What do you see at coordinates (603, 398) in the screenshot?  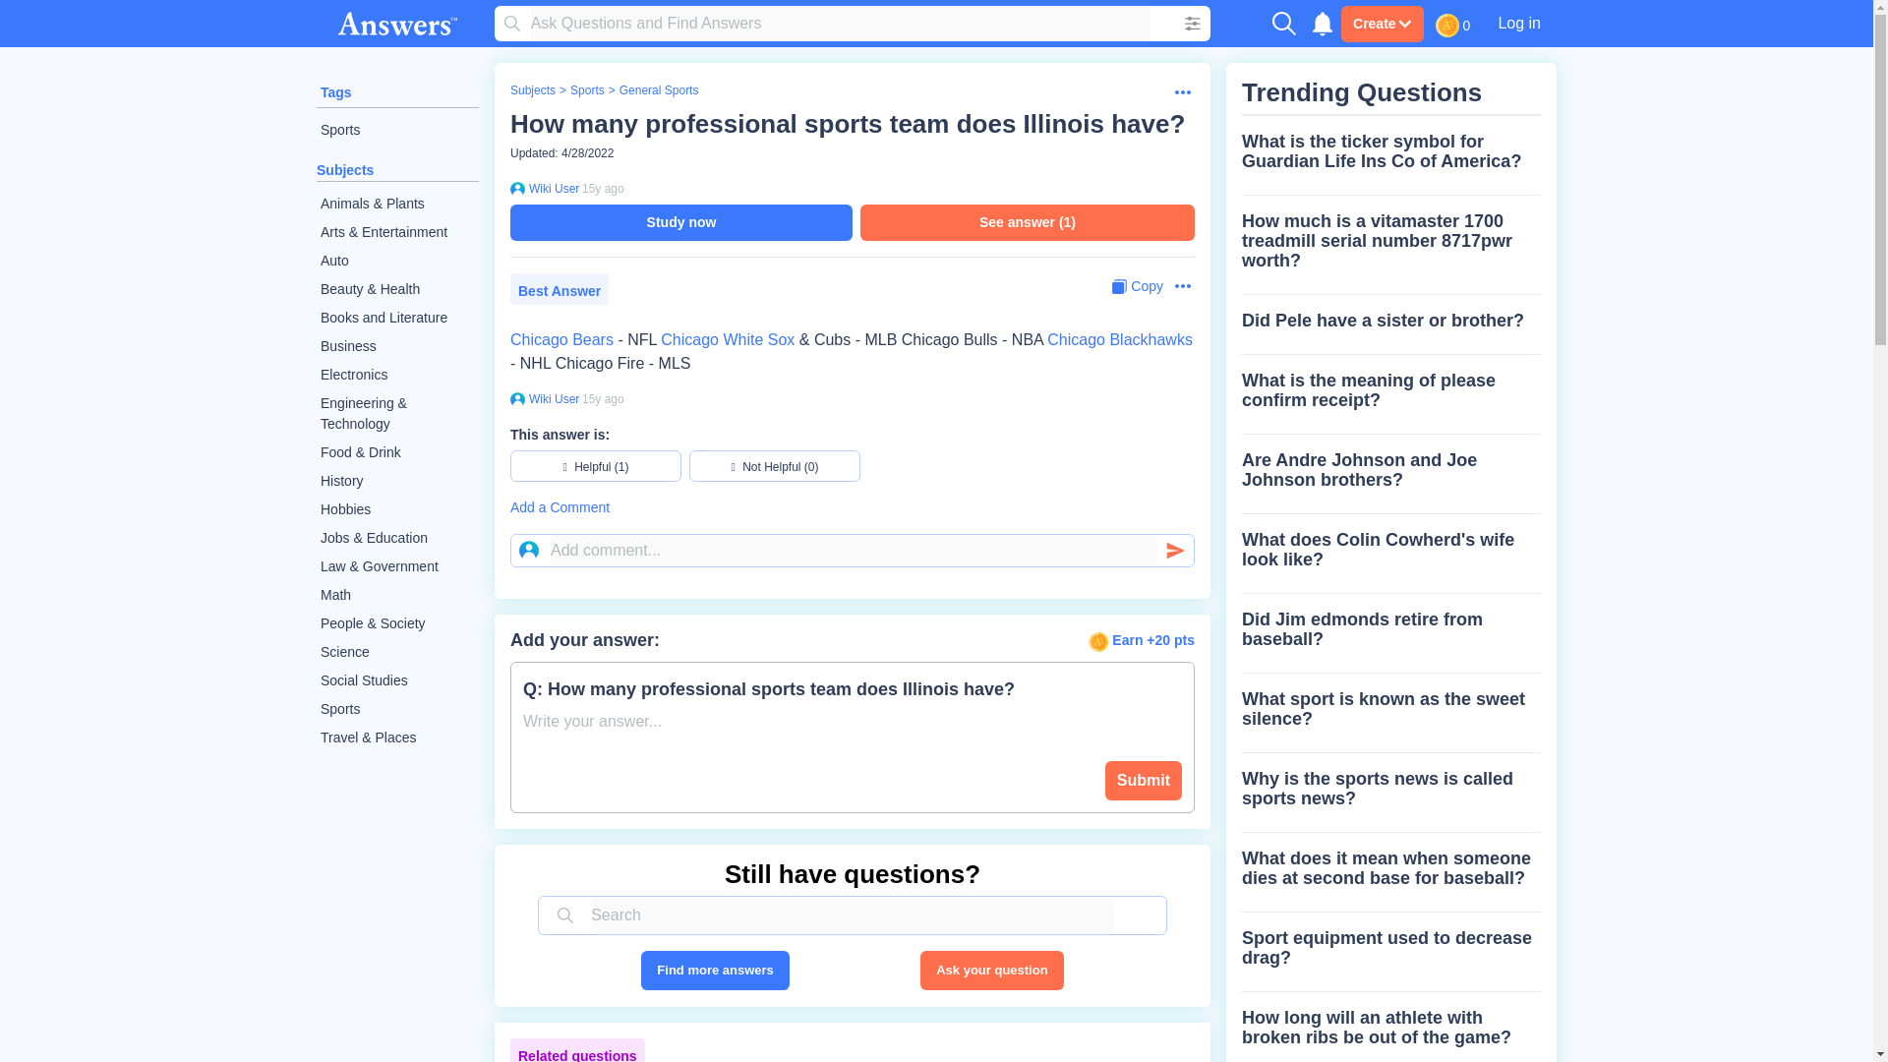 I see `2009-06-04 06:21:24` at bounding box center [603, 398].